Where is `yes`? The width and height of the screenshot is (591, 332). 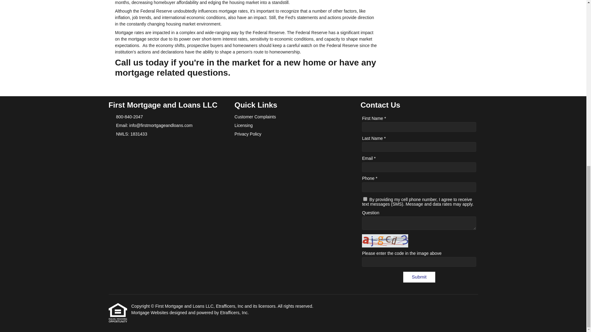
yes is located at coordinates (365, 199).